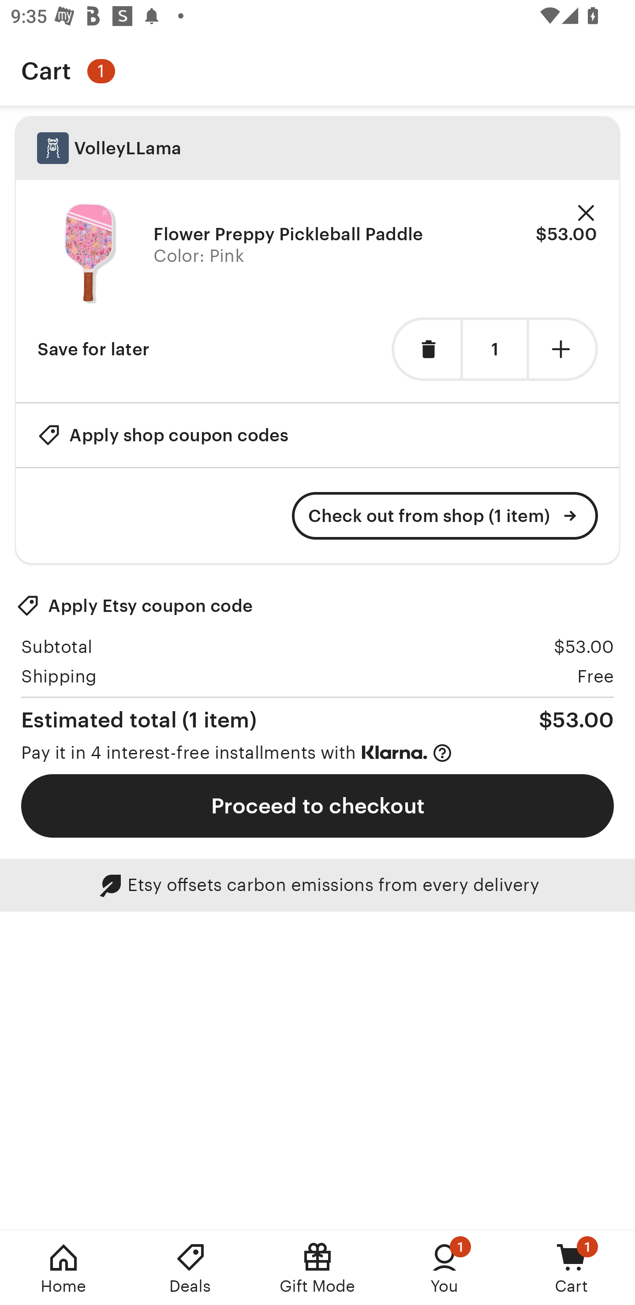  Describe the element at coordinates (190, 1268) in the screenshot. I see `Deals` at that location.